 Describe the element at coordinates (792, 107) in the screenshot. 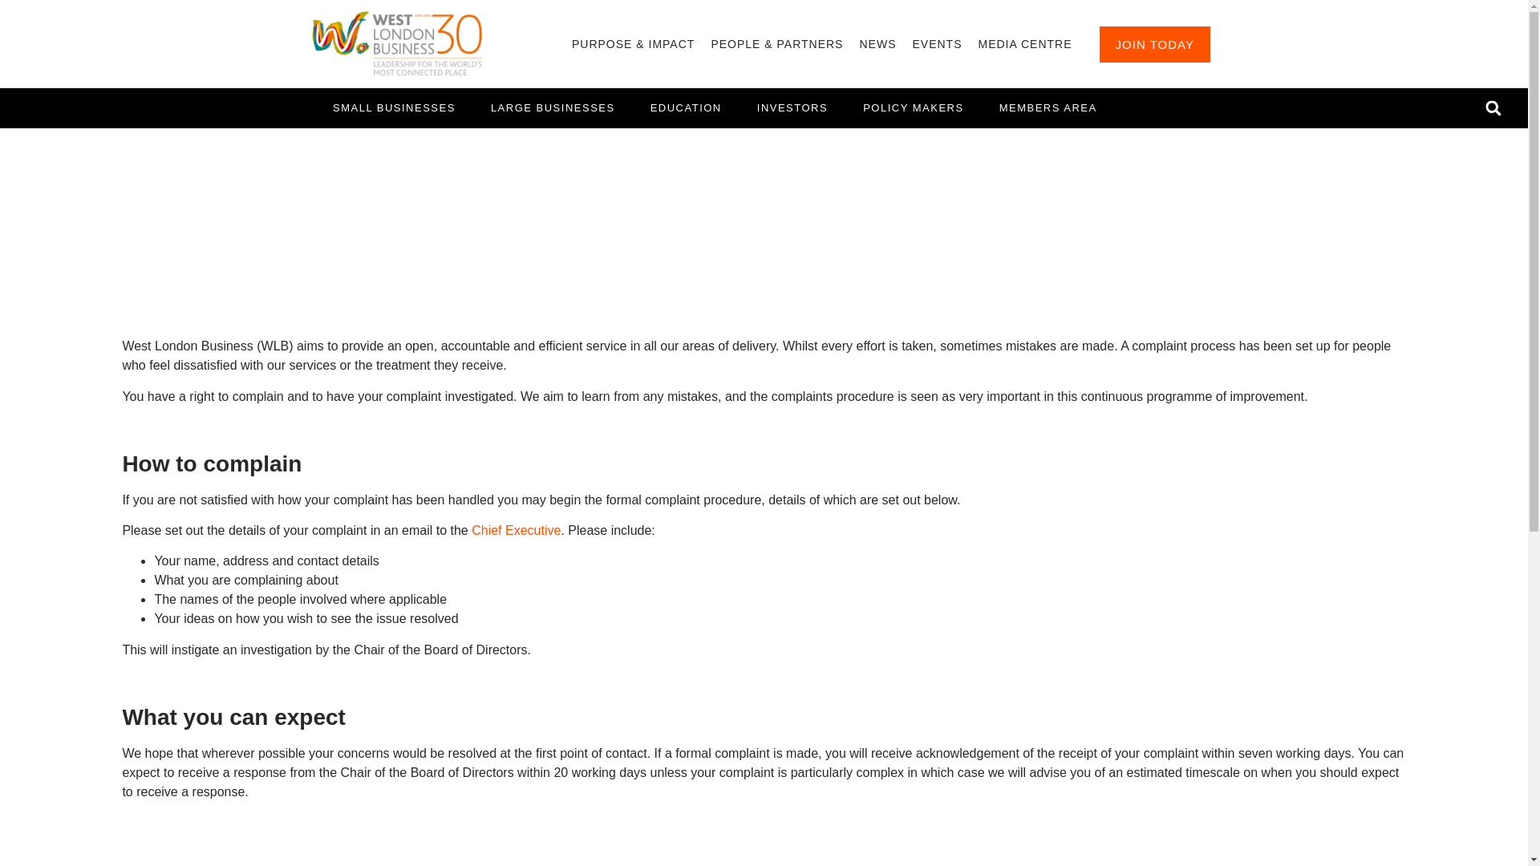

I see `INVESTORS` at that location.